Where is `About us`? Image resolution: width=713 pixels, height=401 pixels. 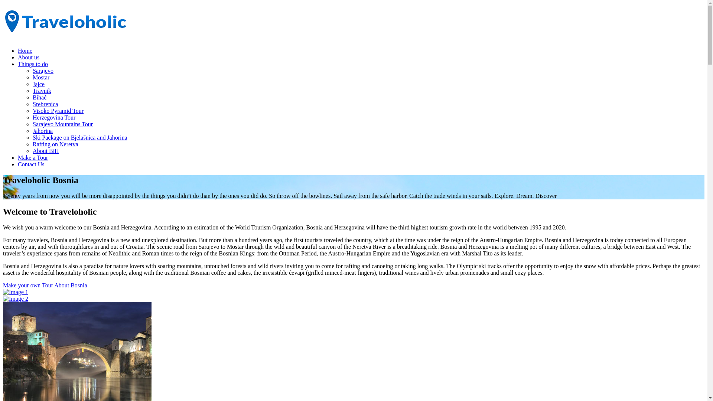
About us is located at coordinates (361, 58).